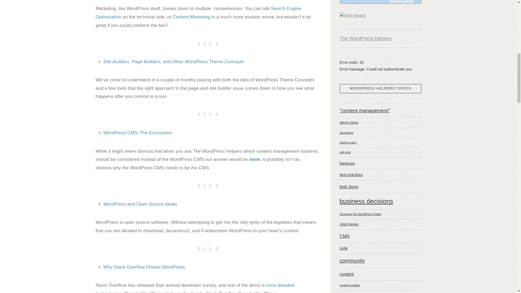  I want to click on Why Stack Overflow Dreads WordPress, so click(144, 267).